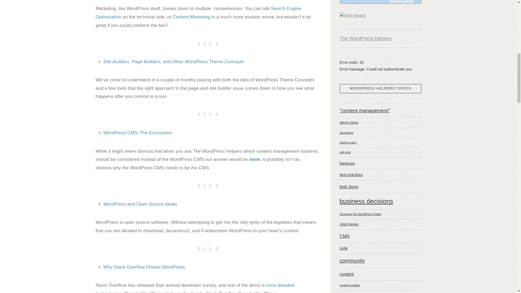  I want to click on Why Stack Overflow Dreads WordPress, so click(144, 267).